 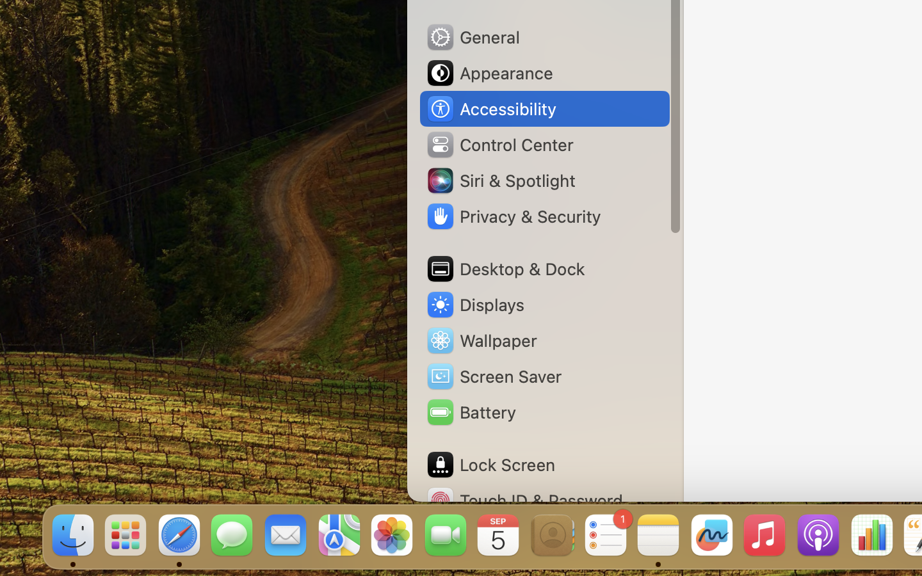 What do you see at coordinates (481, 340) in the screenshot?
I see `Wallpaper` at bounding box center [481, 340].